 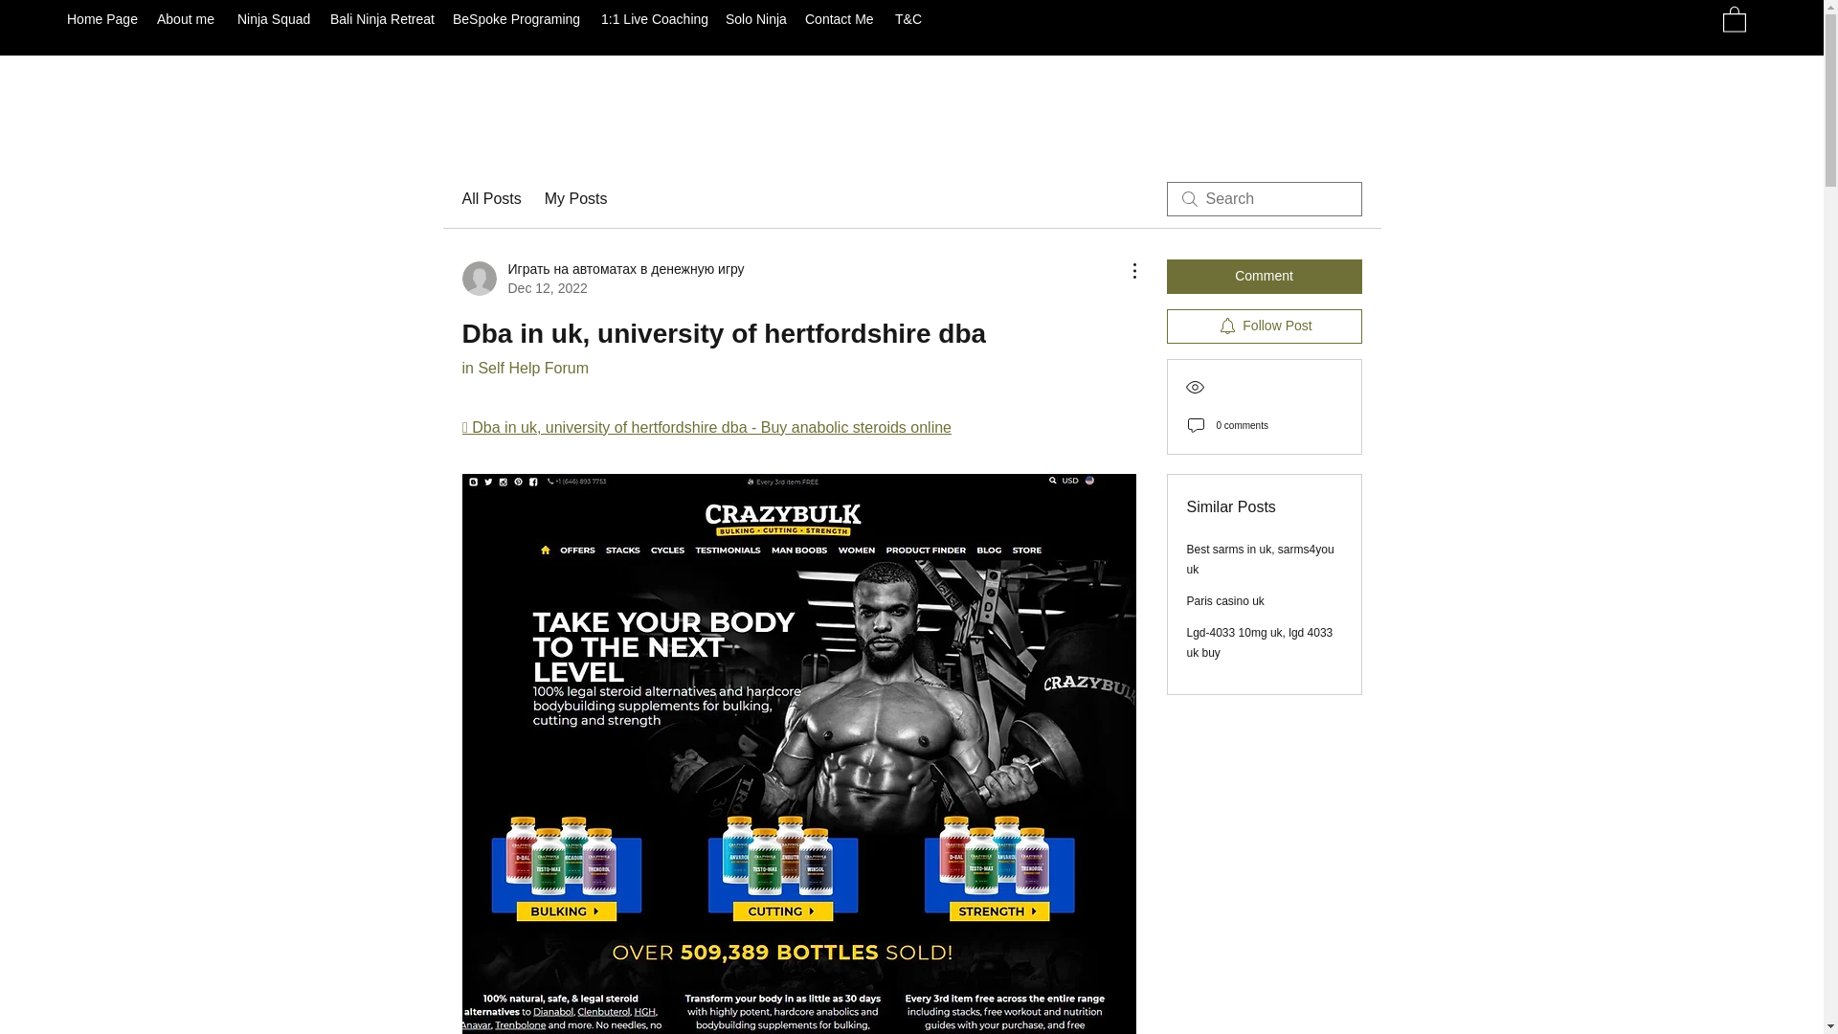 What do you see at coordinates (1264, 276) in the screenshot?
I see `Comment` at bounding box center [1264, 276].